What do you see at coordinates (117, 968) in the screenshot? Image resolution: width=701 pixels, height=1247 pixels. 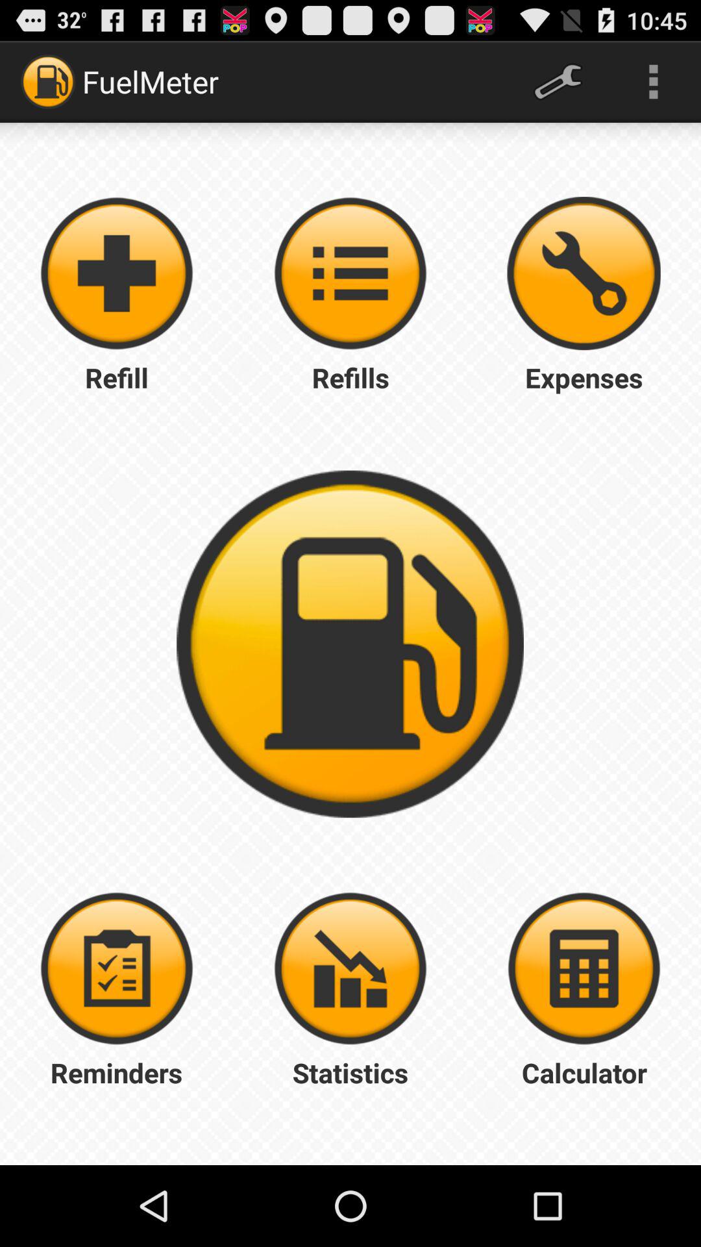 I see `click reminders icon` at bounding box center [117, 968].